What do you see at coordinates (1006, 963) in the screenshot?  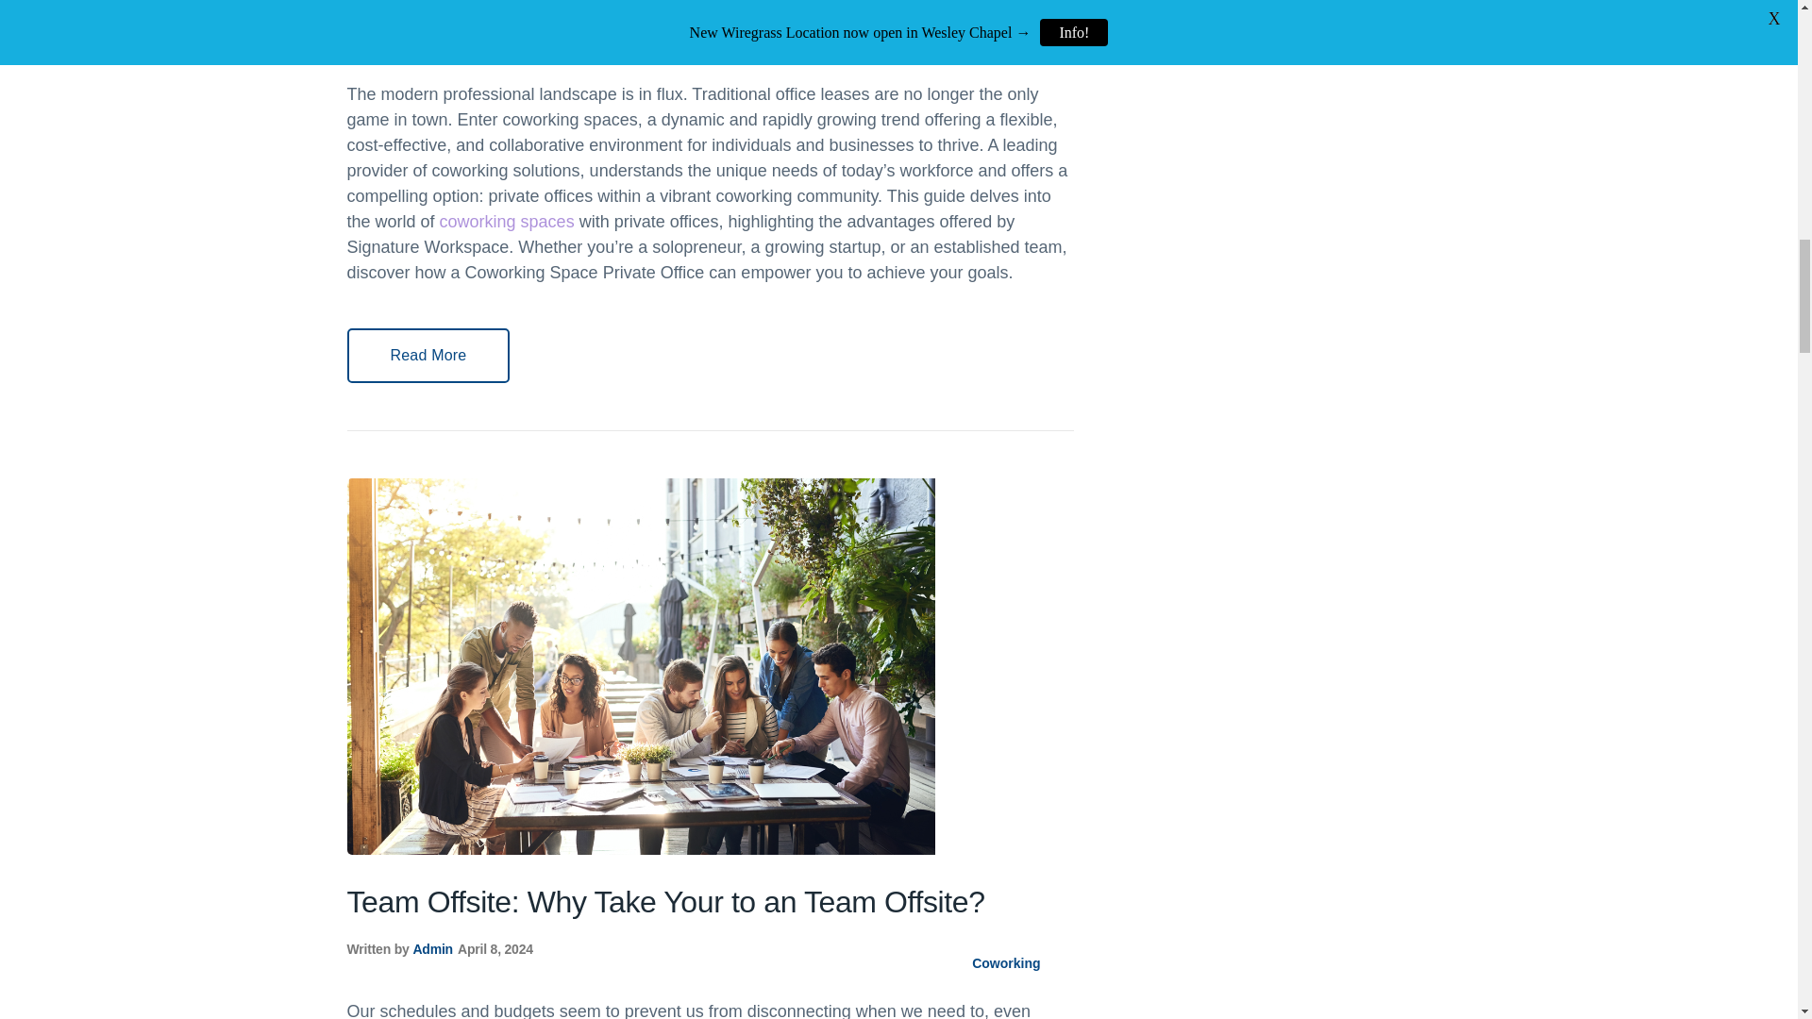 I see `Coworking` at bounding box center [1006, 963].